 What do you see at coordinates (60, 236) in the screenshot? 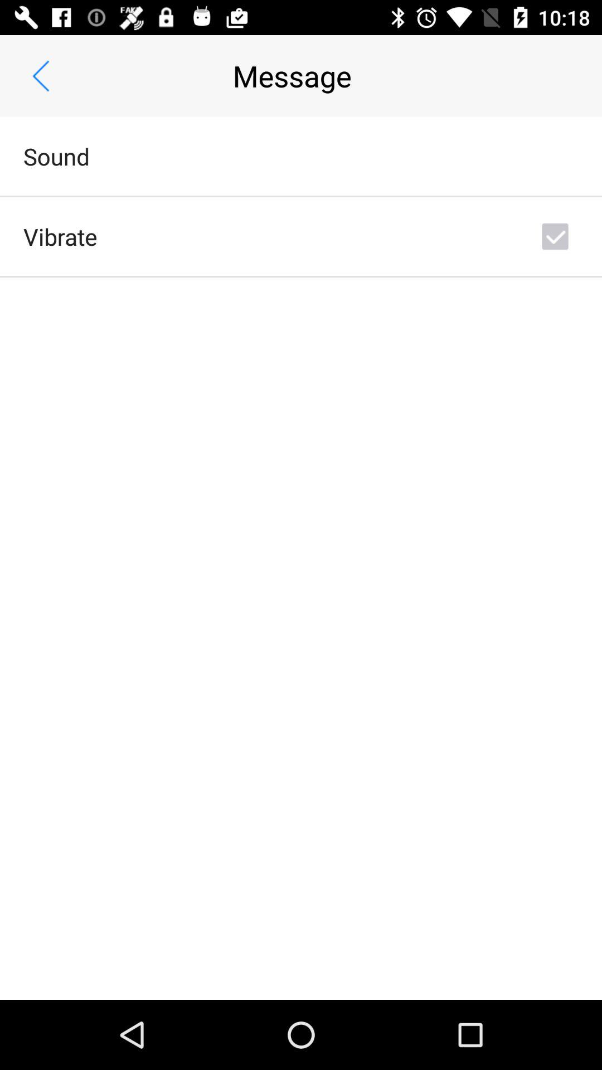
I see `scroll to vibrate item` at bounding box center [60, 236].